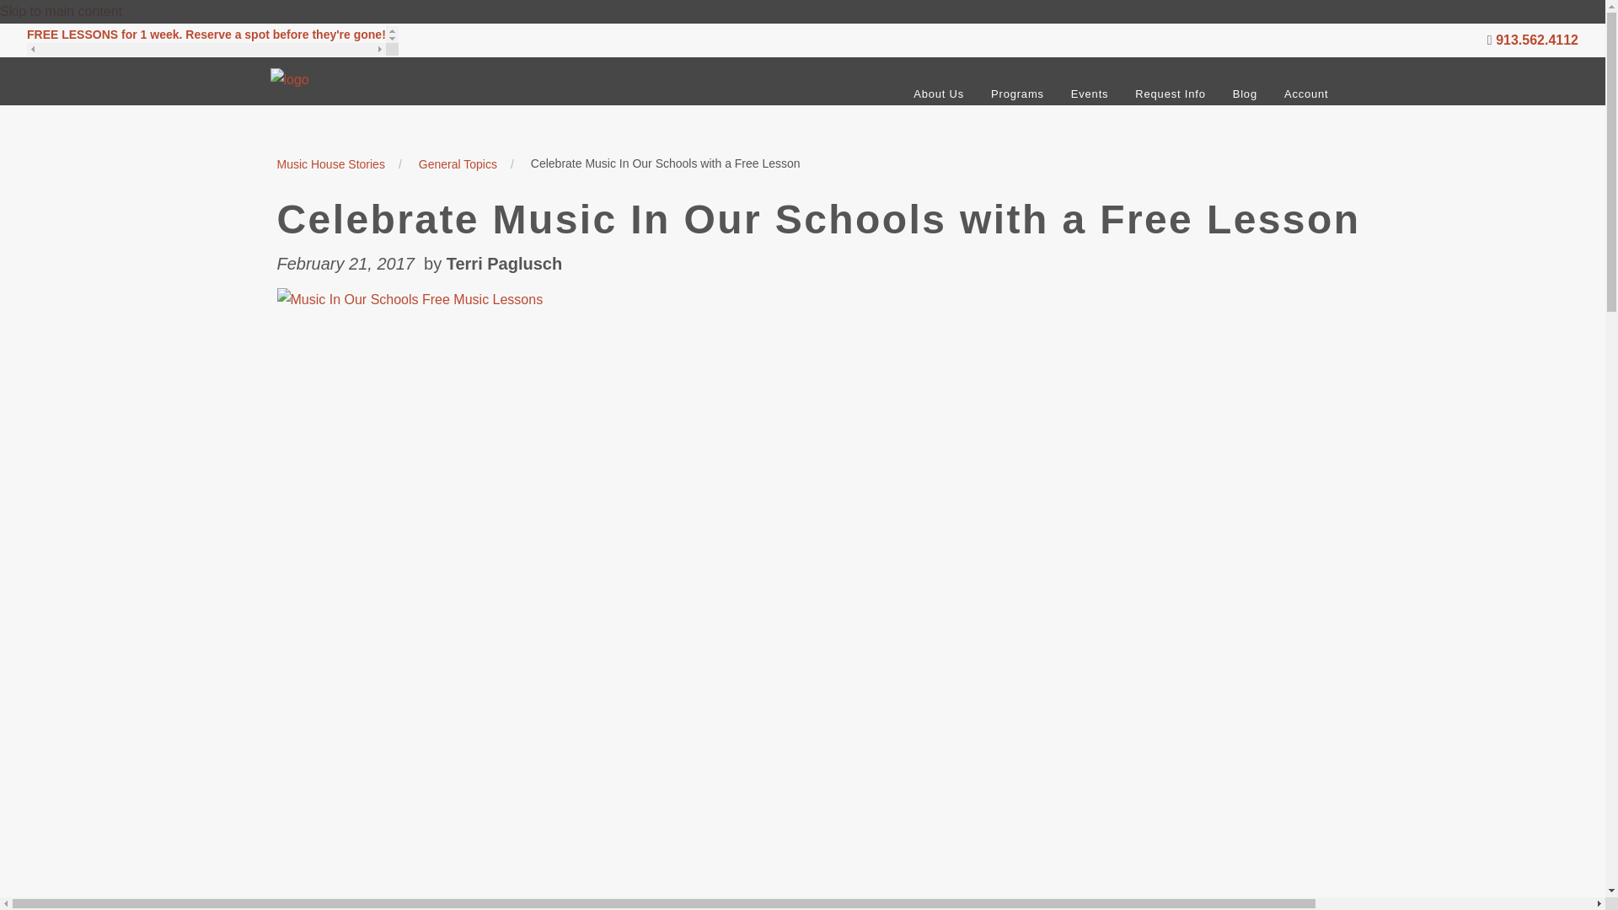 Image resolution: width=1618 pixels, height=910 pixels. I want to click on Skip to main content, so click(61, 11).